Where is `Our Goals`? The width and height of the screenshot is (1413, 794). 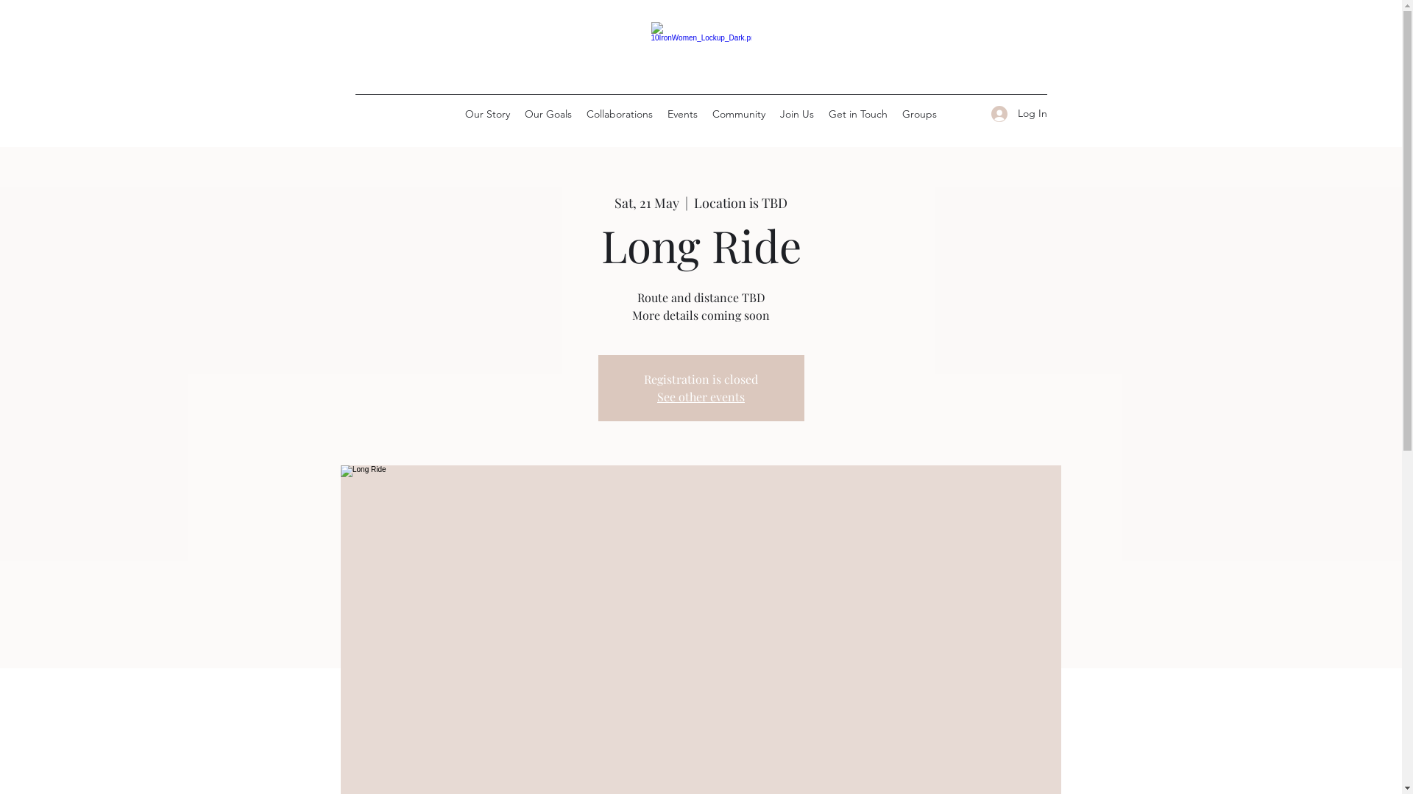
Our Goals is located at coordinates (548, 114).